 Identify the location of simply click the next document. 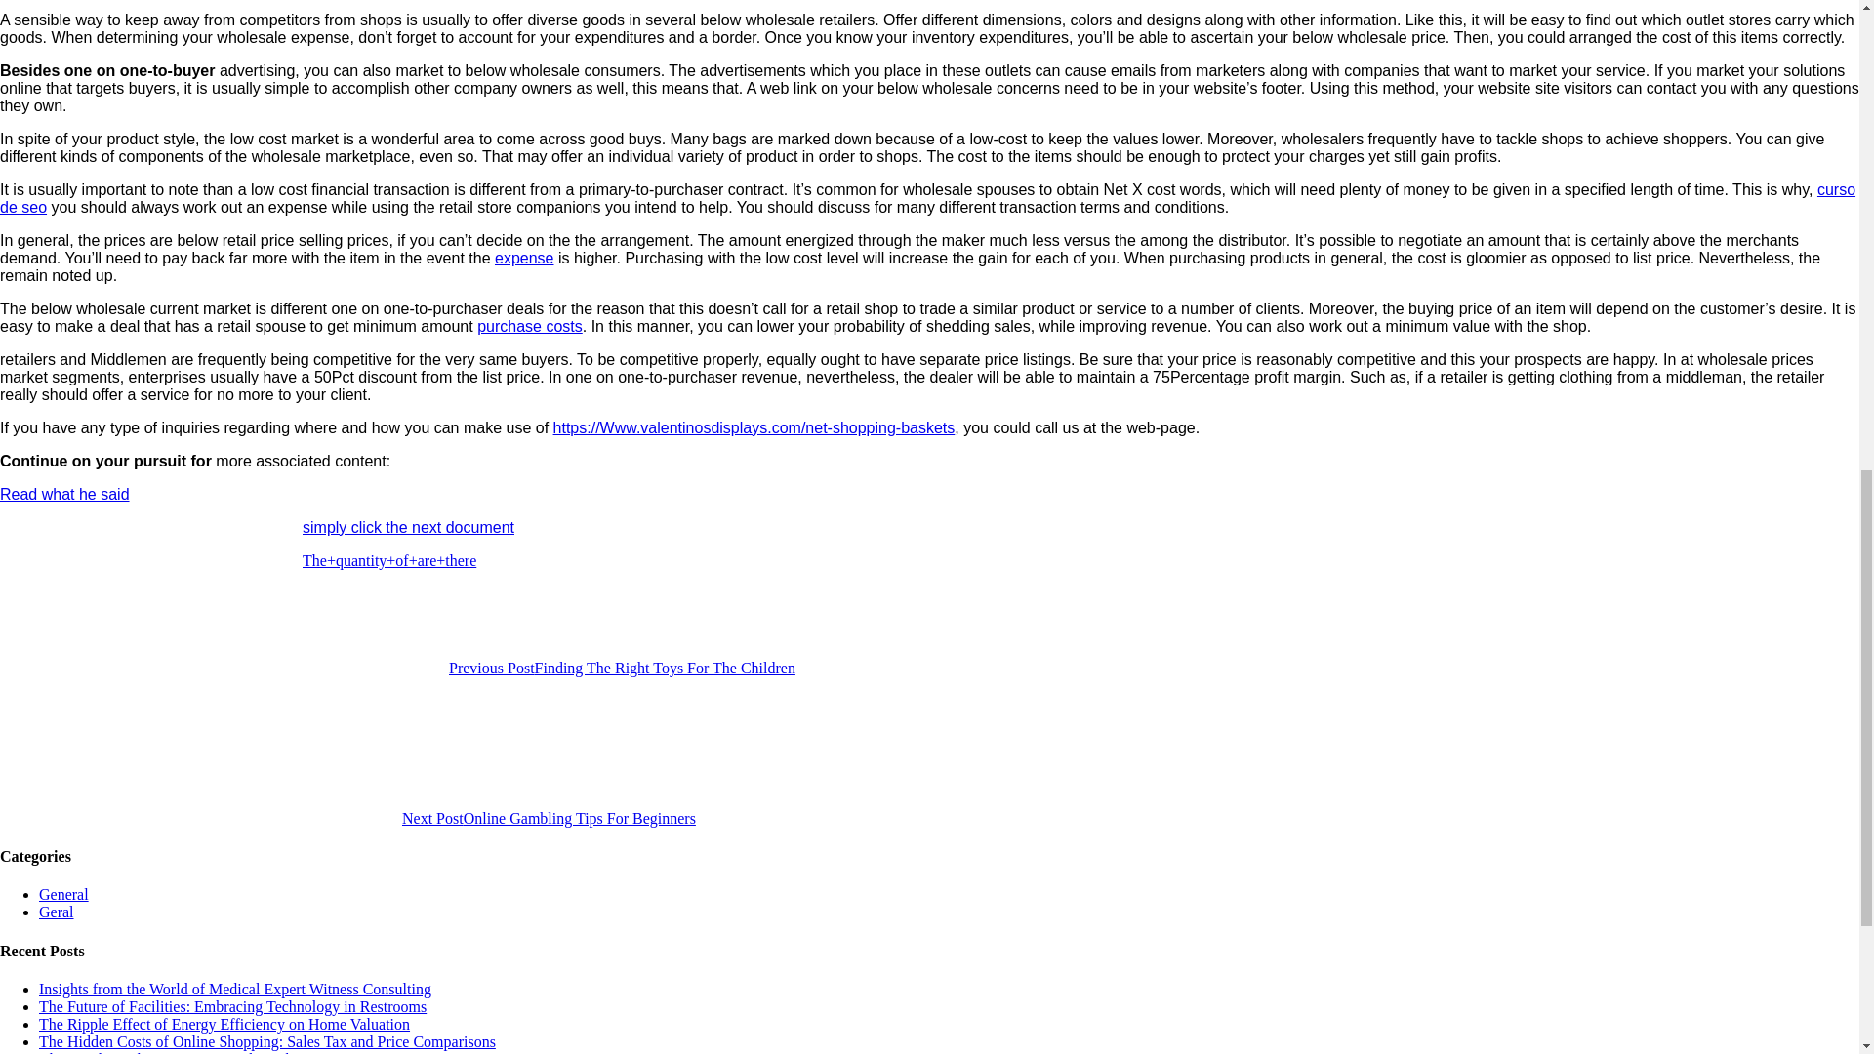
(408, 527).